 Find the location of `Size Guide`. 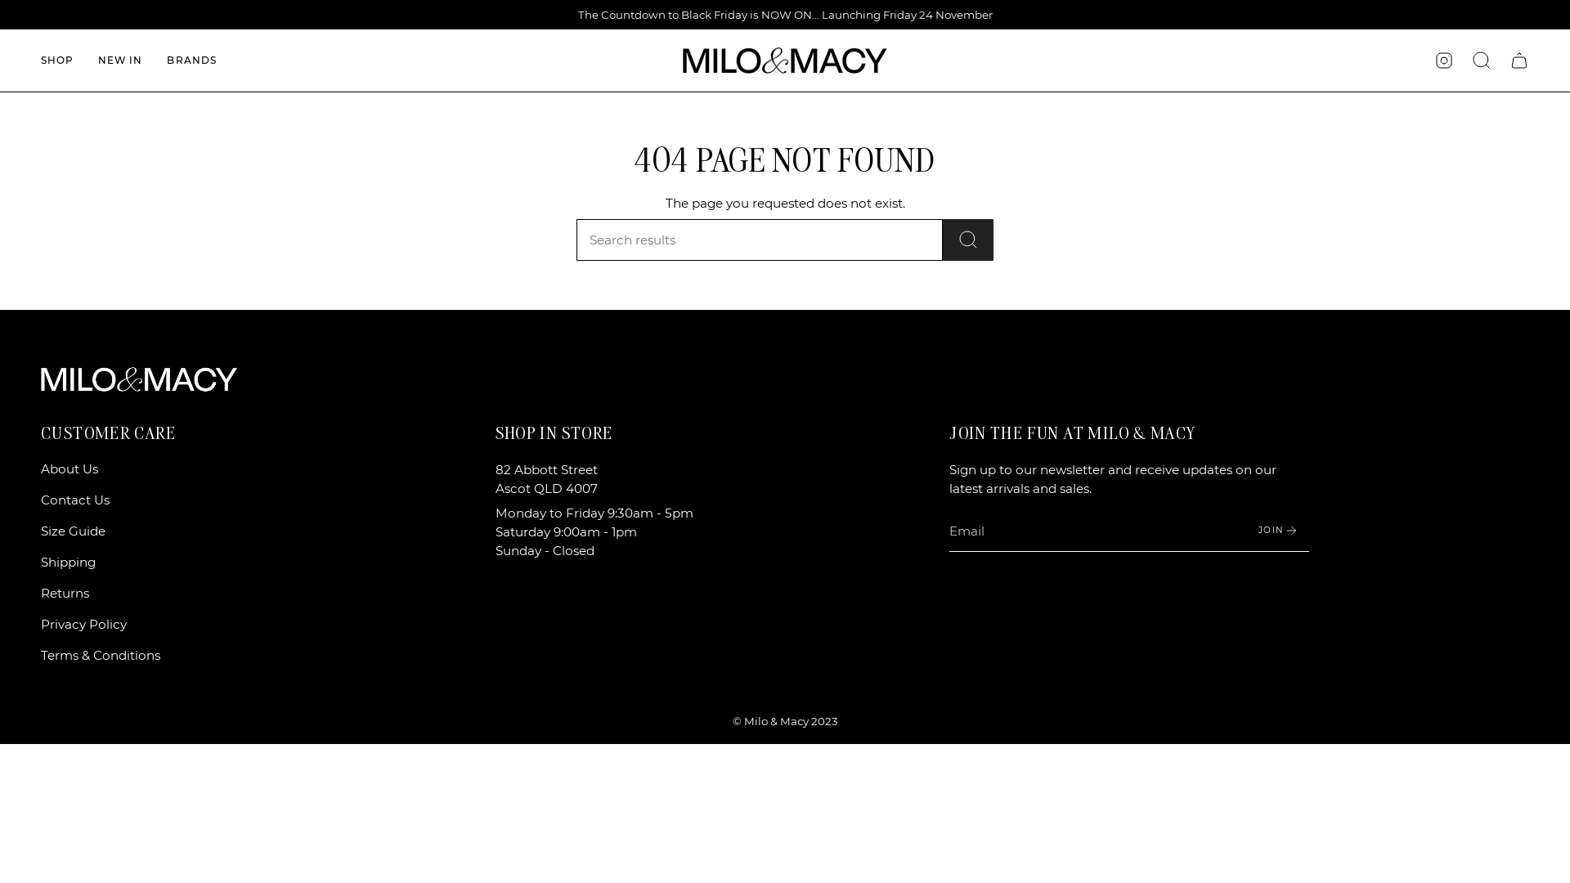

Size Guide is located at coordinates (74, 531).